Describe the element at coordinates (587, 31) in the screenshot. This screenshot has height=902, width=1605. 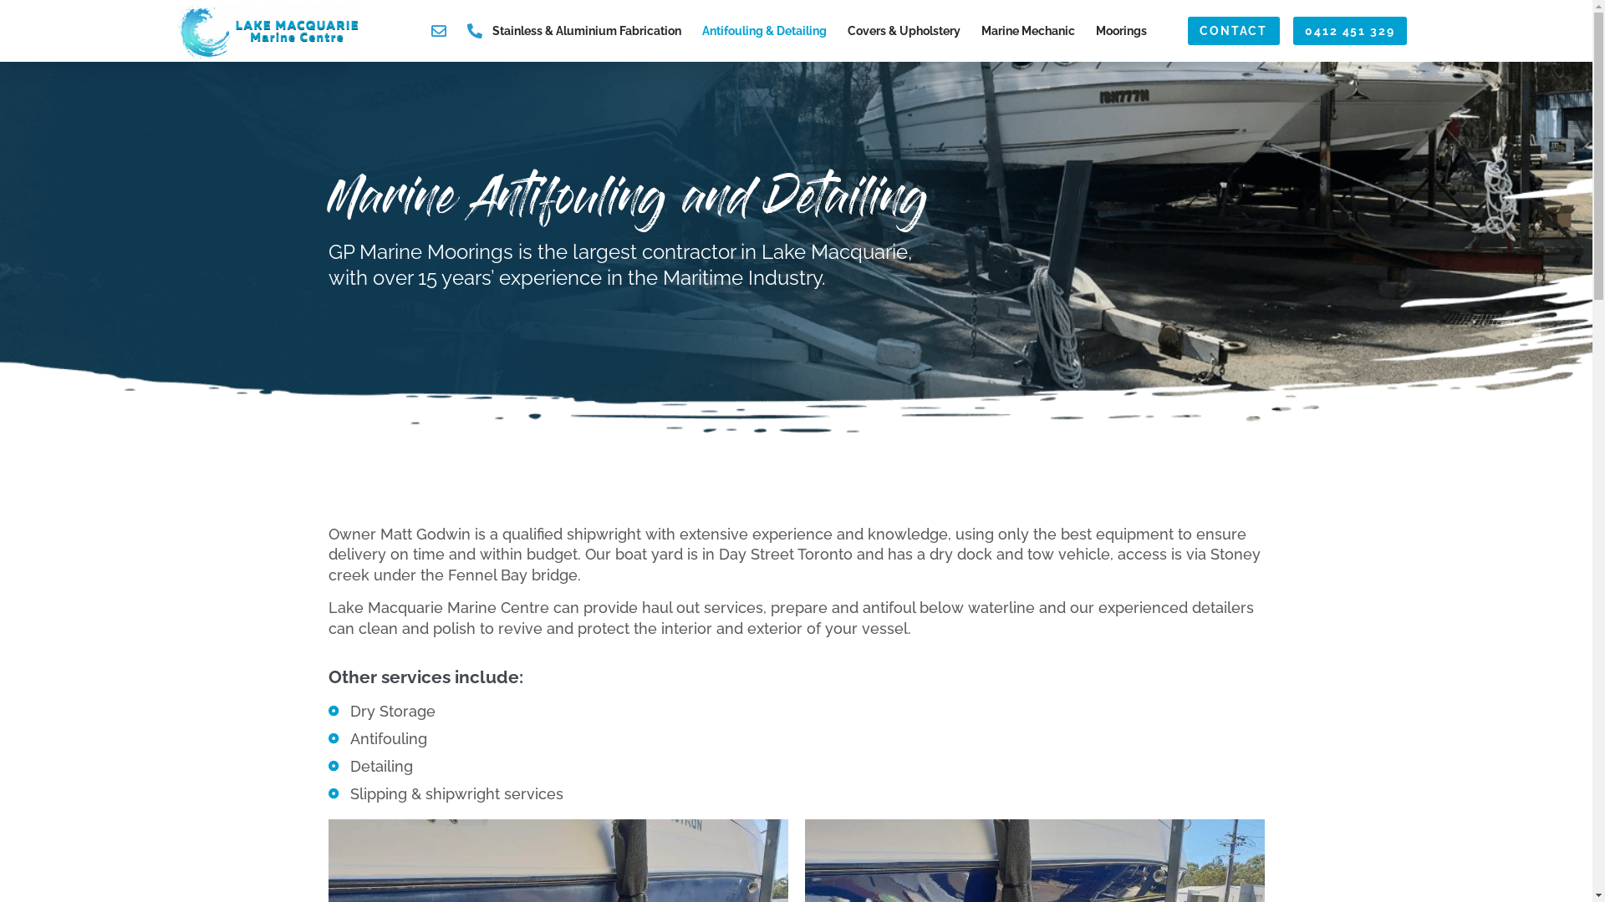
I see `Stainless & Aluminium Fabrication` at that location.